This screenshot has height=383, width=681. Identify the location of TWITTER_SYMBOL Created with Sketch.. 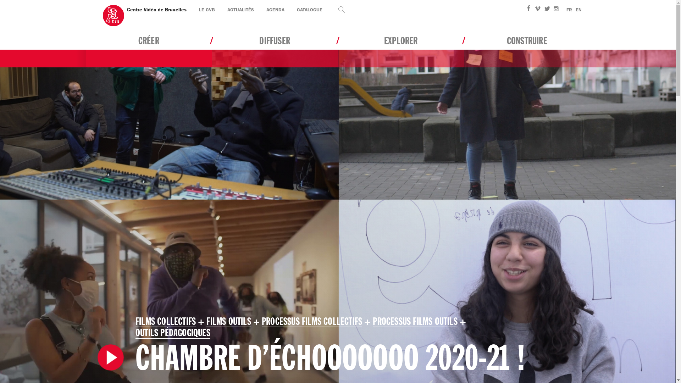
(547, 9).